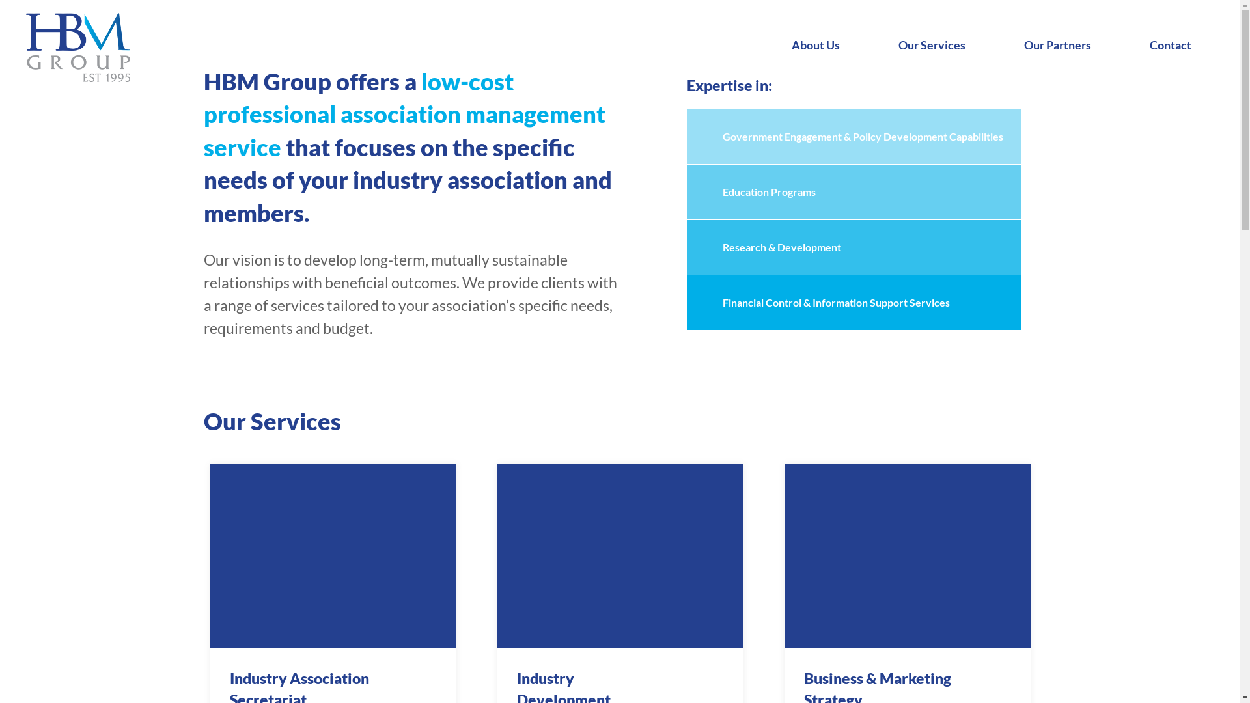 Image resolution: width=1250 pixels, height=703 pixels. What do you see at coordinates (1177, 45) in the screenshot?
I see `Contact` at bounding box center [1177, 45].